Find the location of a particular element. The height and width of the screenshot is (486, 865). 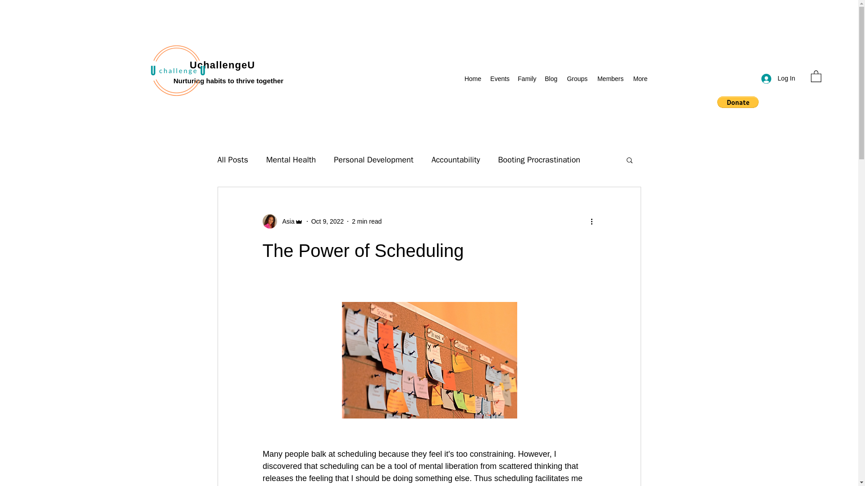

Accountability is located at coordinates (456, 160).